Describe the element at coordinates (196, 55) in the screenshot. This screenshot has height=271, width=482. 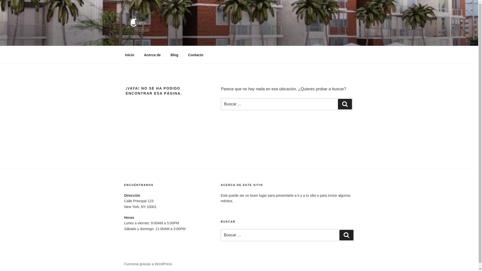
I see `Contacto` at that location.